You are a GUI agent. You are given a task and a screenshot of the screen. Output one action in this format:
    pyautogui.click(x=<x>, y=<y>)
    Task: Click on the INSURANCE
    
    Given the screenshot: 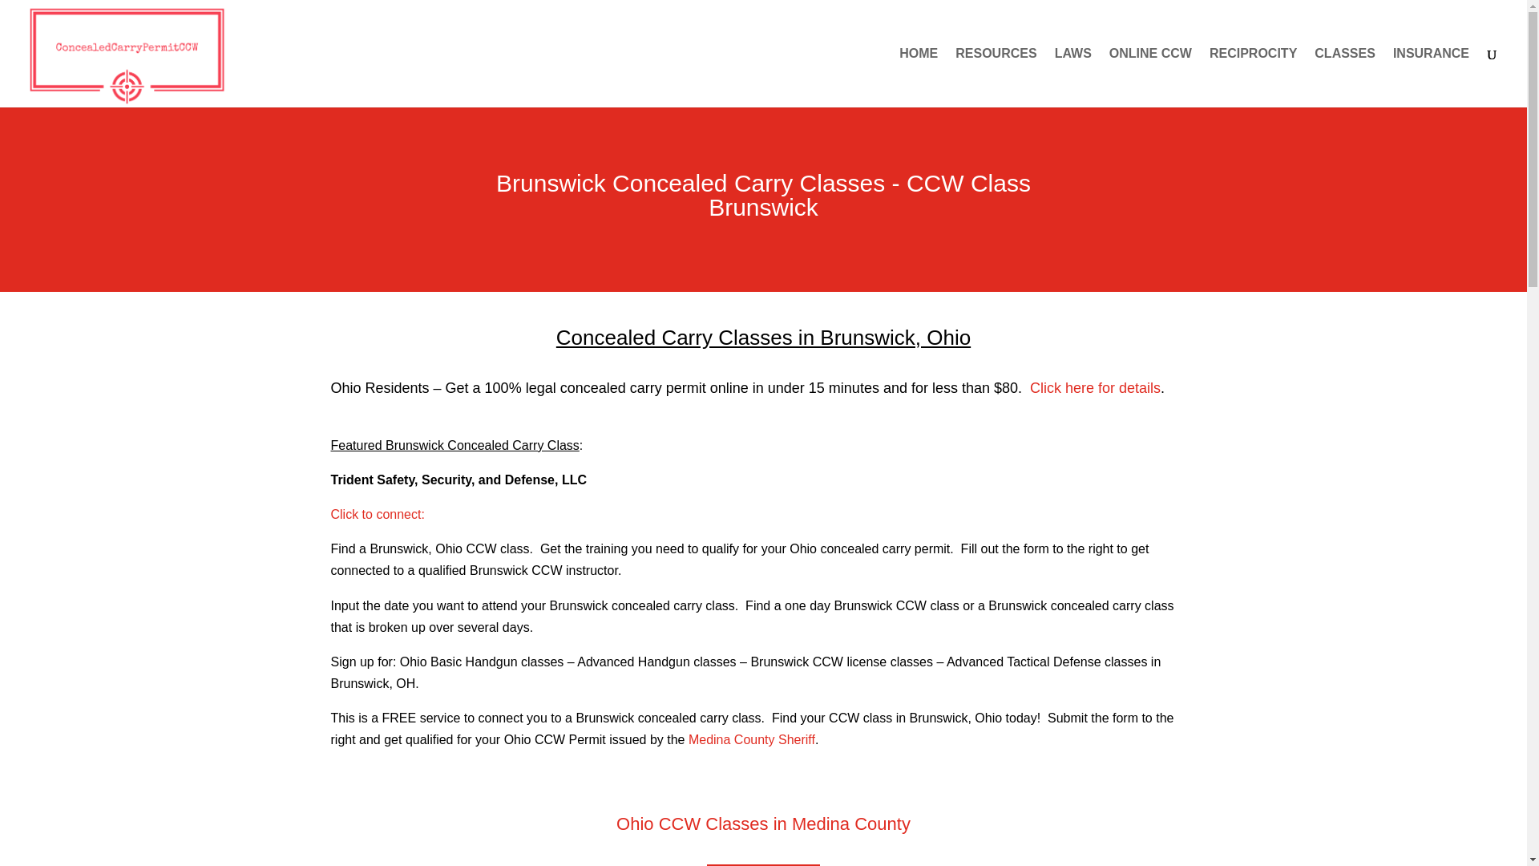 What is the action you would take?
    pyautogui.click(x=1431, y=77)
    